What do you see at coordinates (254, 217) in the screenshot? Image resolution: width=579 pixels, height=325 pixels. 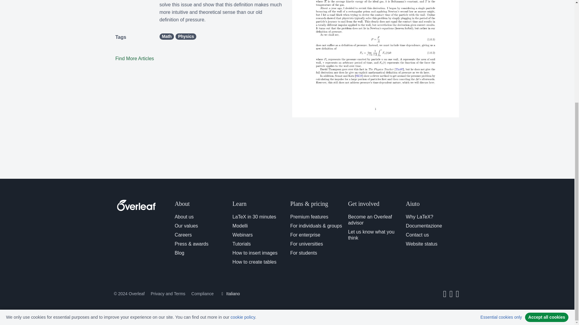 I see `LaTeX in 30 minutes` at bounding box center [254, 217].